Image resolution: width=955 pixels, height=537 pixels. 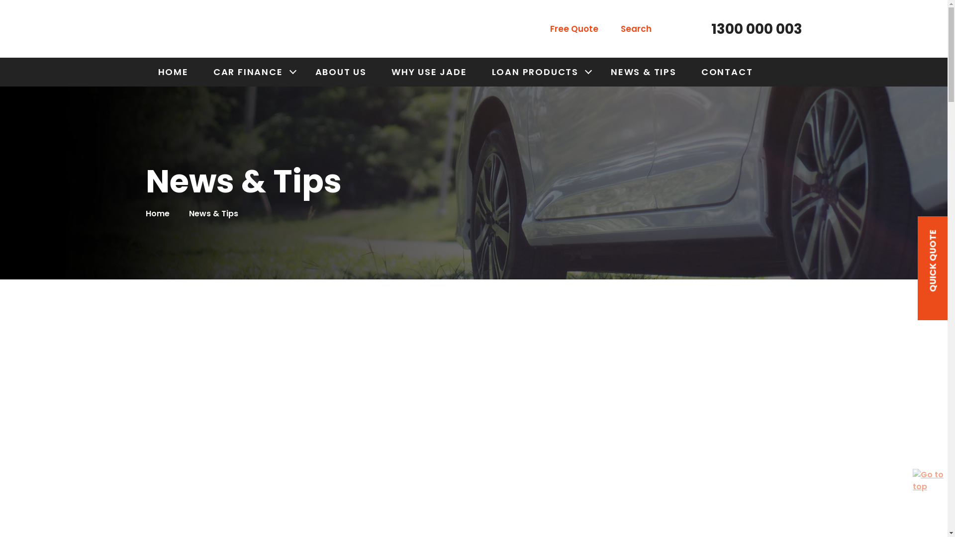 What do you see at coordinates (749, 29) in the screenshot?
I see `1300 000 003` at bounding box center [749, 29].